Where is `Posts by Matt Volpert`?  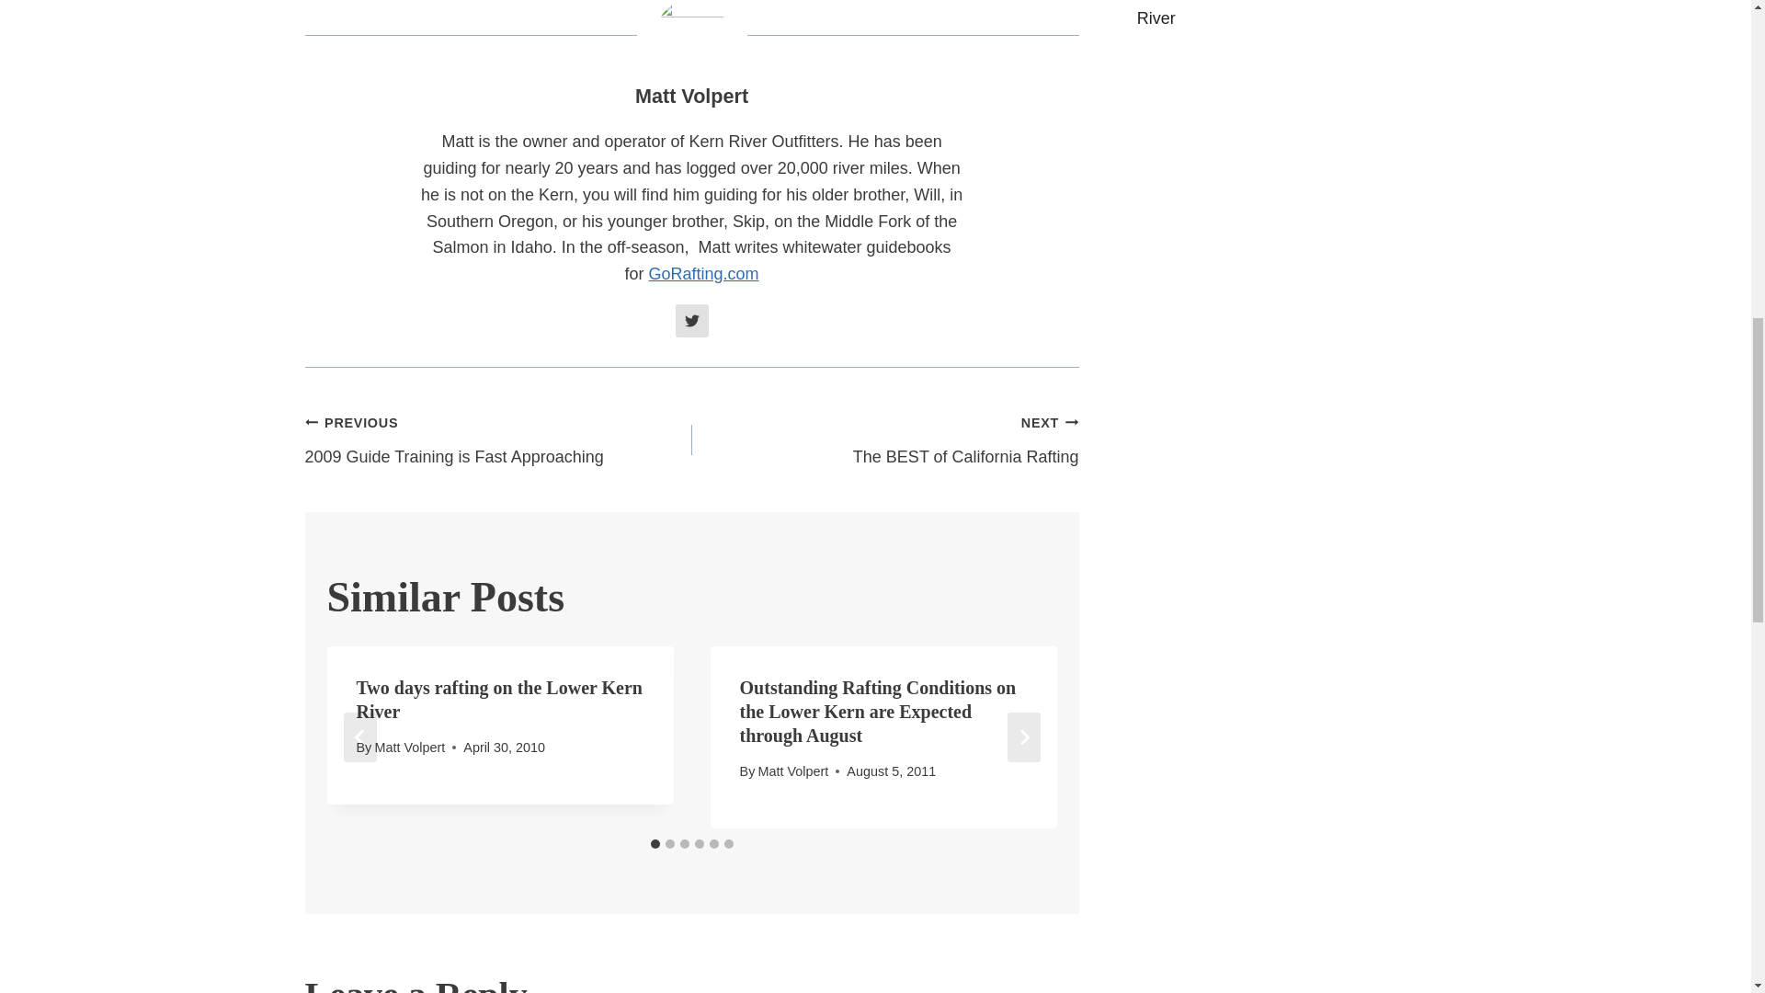
Posts by Matt Volpert is located at coordinates (691, 96).